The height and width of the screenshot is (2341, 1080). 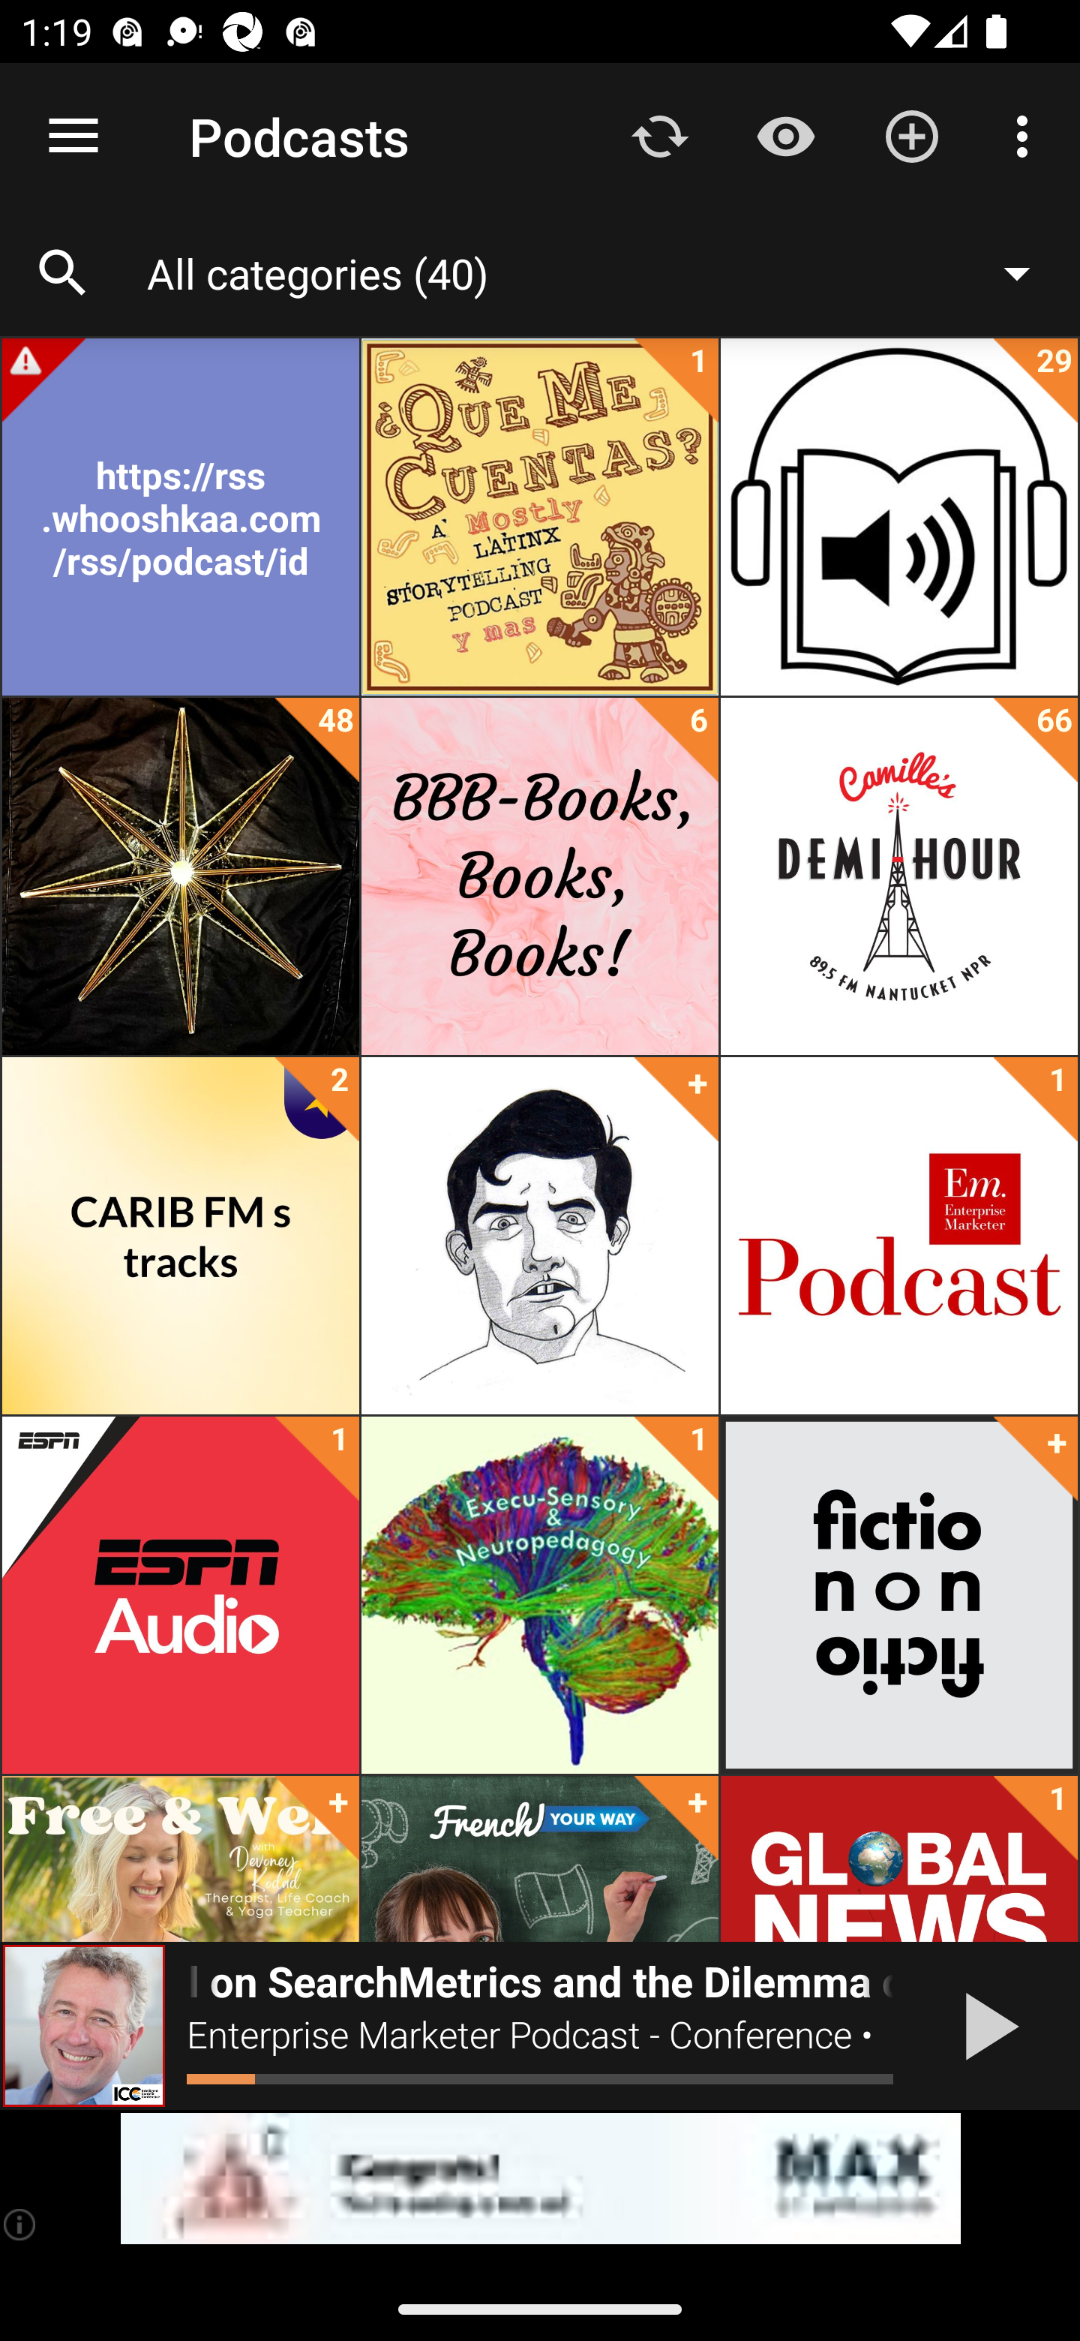 I want to click on ¿Qué Me Cuentas?: Latinx Storytelling 1, so click(x=540, y=517).